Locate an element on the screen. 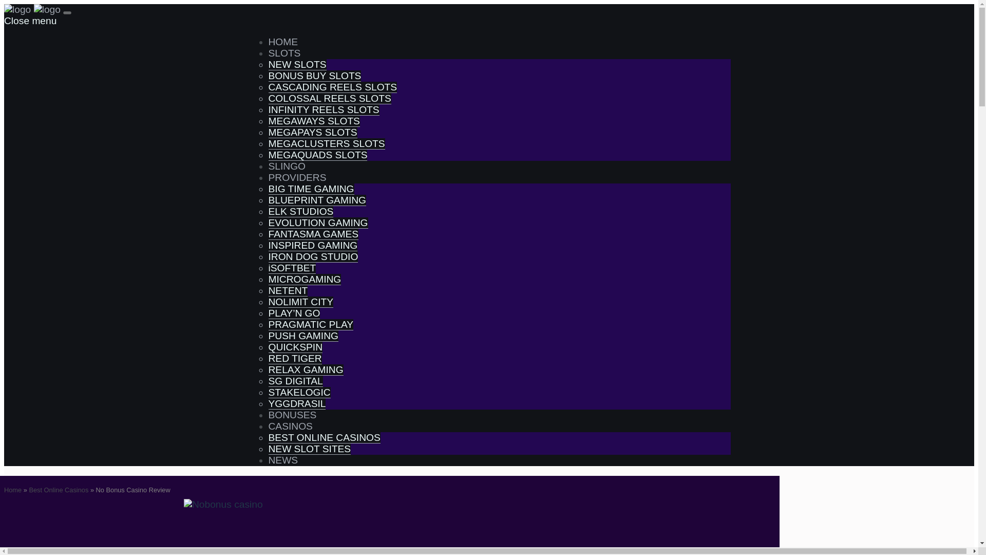 The width and height of the screenshot is (986, 555). HOME is located at coordinates (282, 42).